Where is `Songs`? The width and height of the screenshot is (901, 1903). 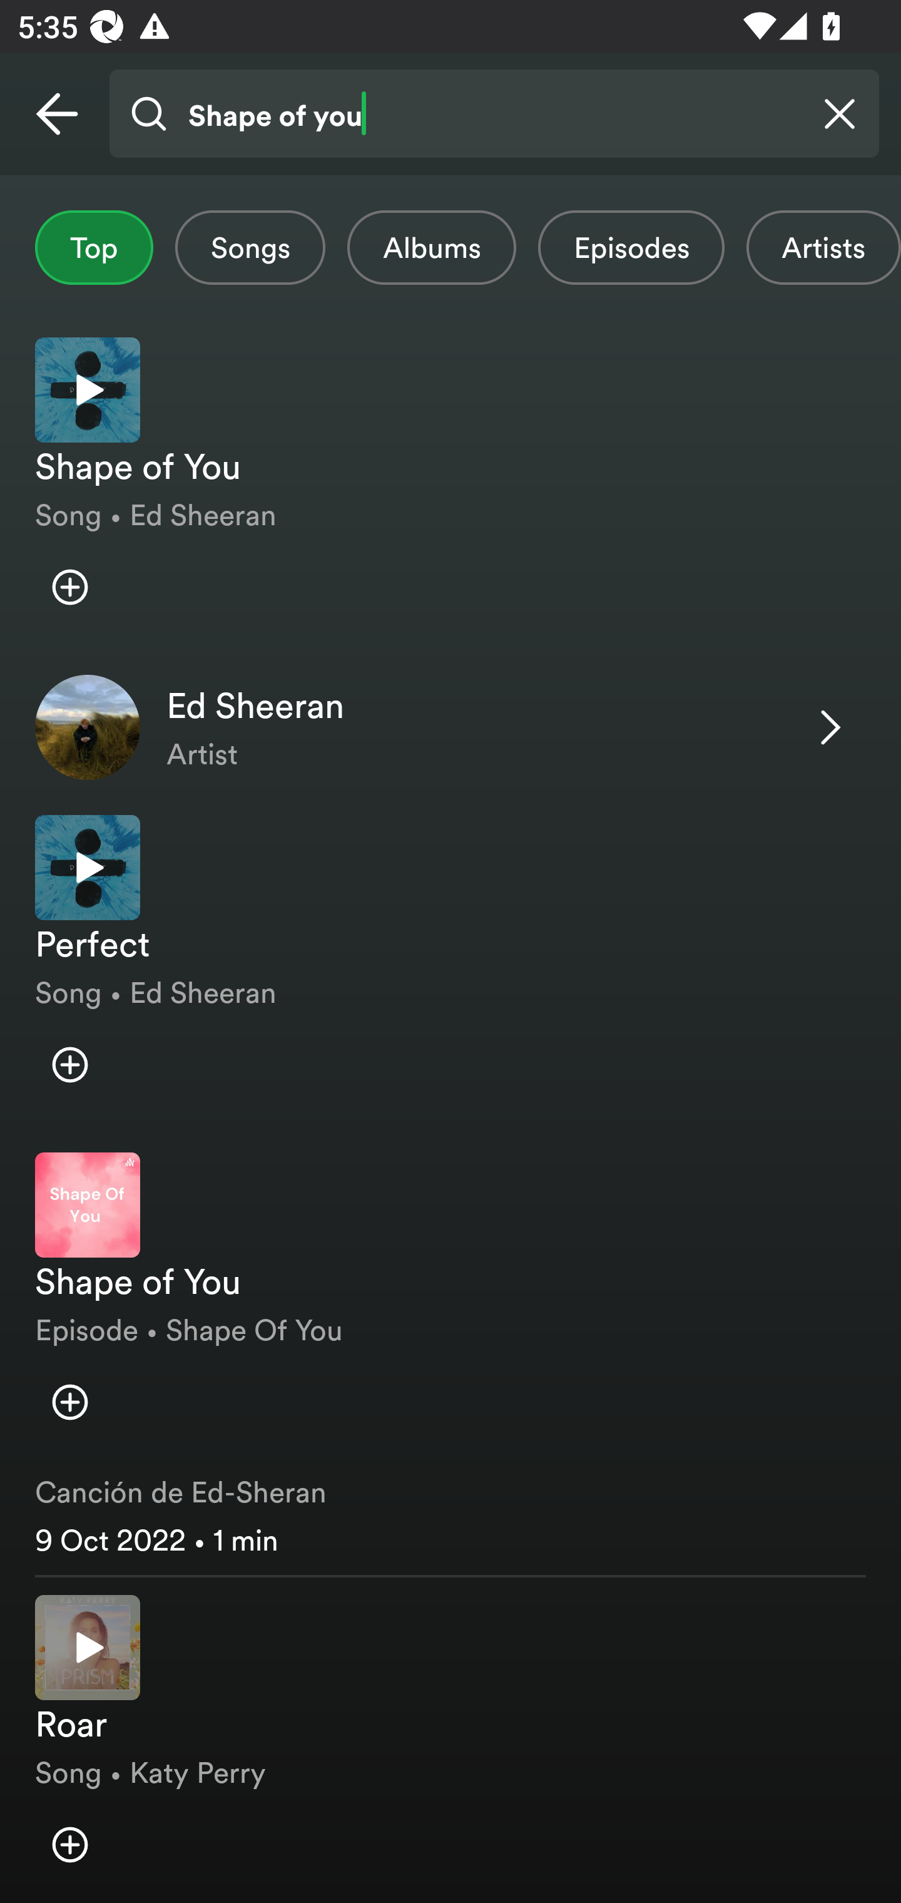
Songs is located at coordinates (250, 247).